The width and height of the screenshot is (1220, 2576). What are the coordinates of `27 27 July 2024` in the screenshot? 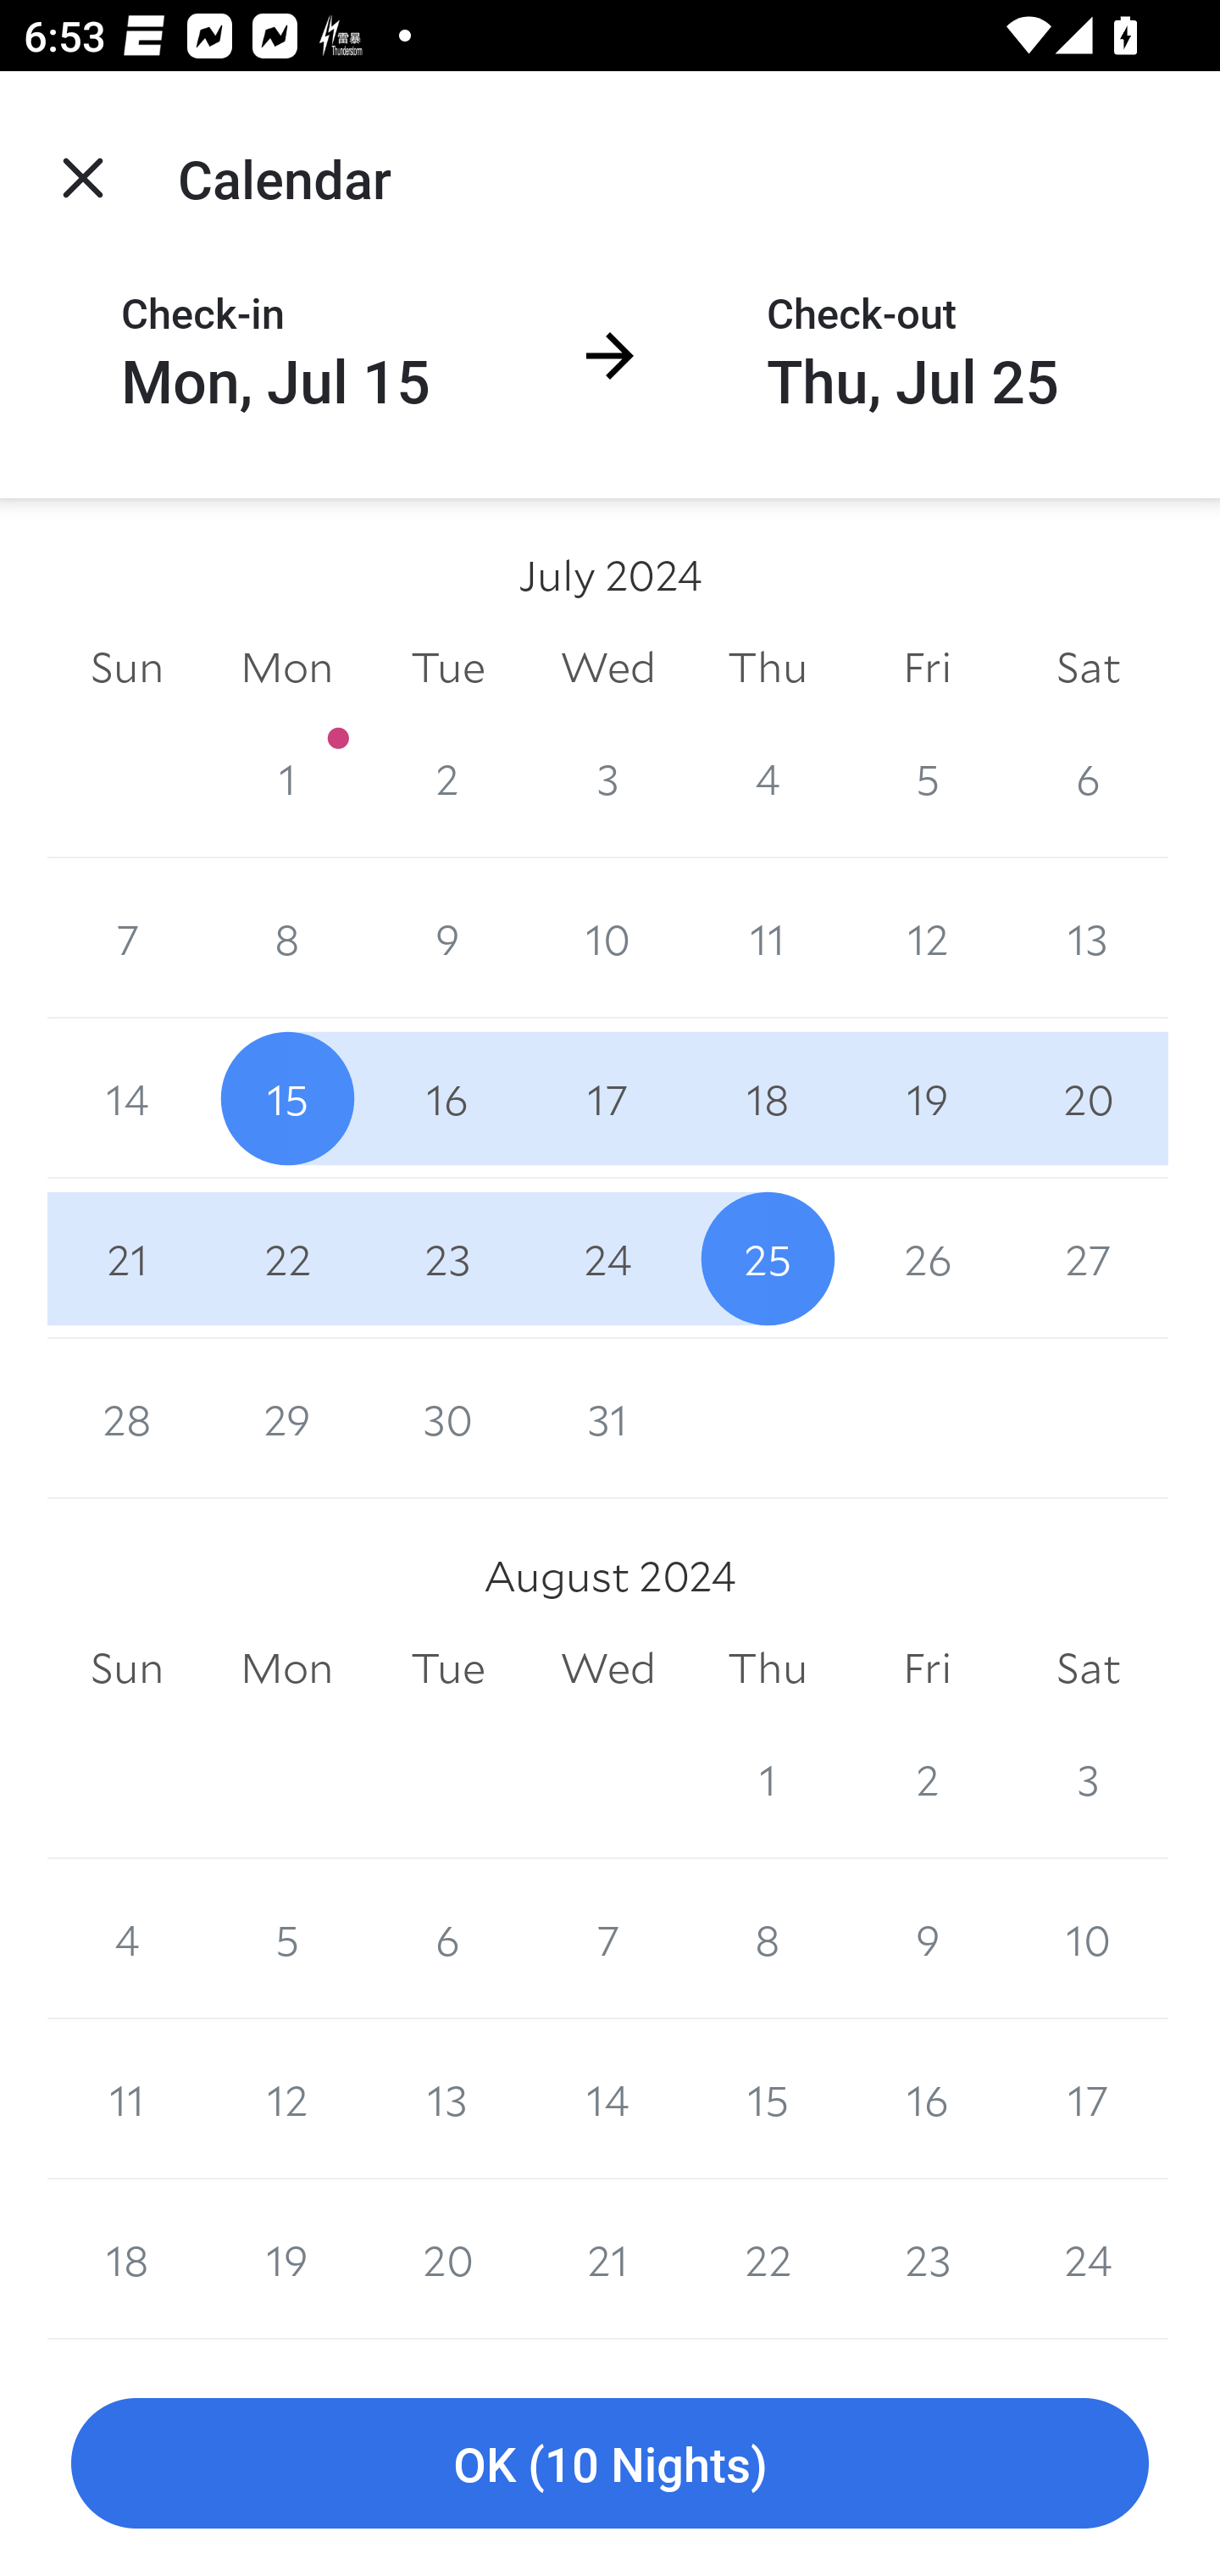 It's located at (1088, 1259).